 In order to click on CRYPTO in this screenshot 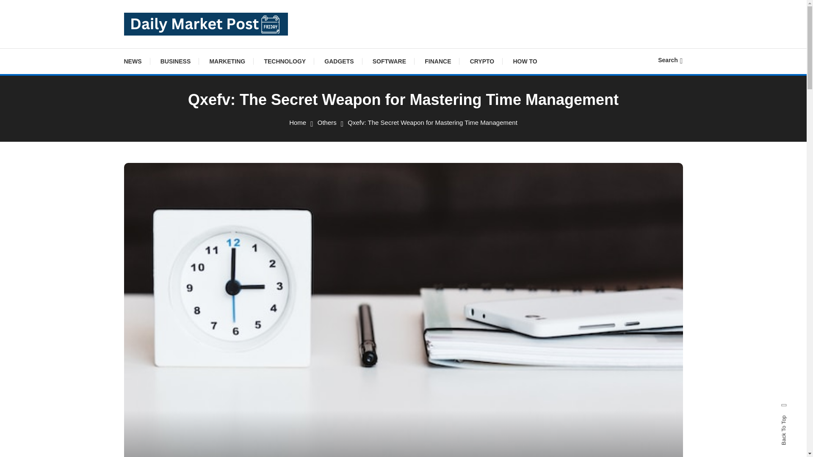, I will do `click(482, 61)`.